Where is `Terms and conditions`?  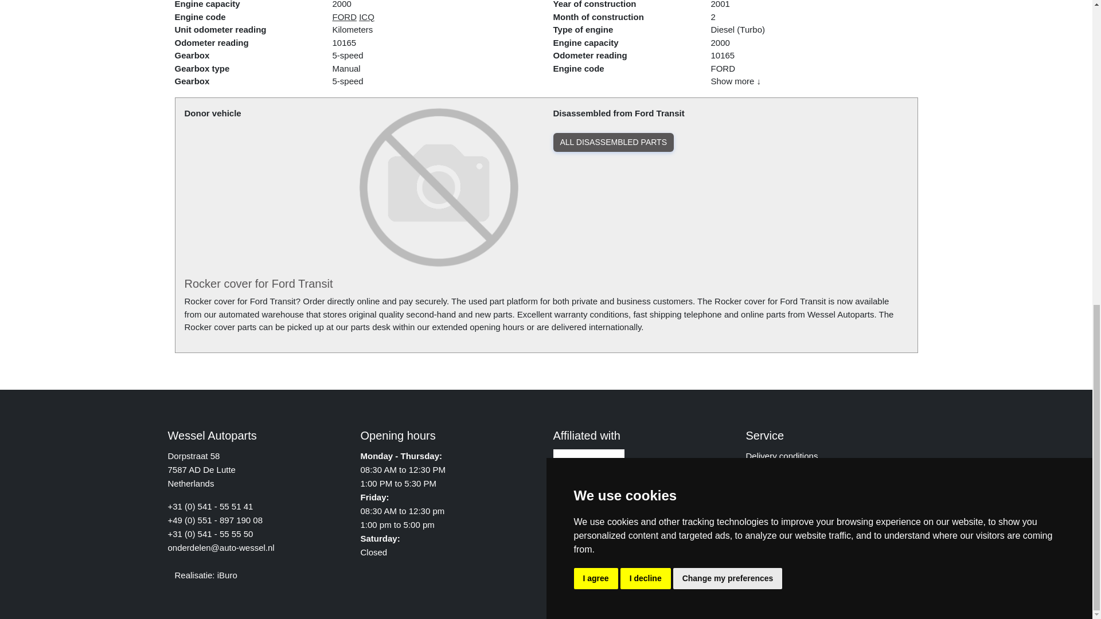
Terms and conditions is located at coordinates (786, 470).